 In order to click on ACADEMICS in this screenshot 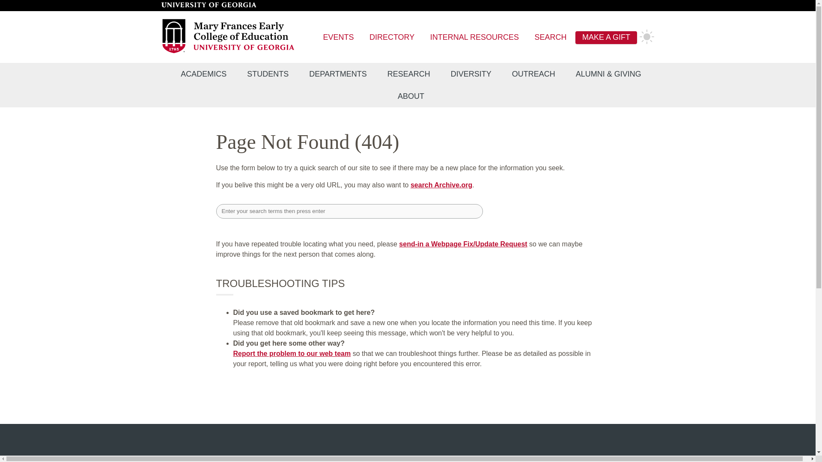, I will do `click(203, 74)`.